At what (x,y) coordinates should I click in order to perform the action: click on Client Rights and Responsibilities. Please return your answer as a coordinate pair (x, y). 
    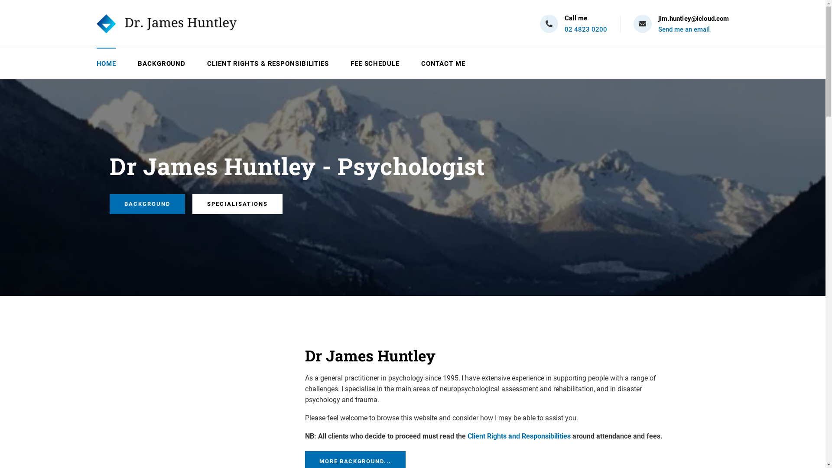
    Looking at the image, I should click on (519, 436).